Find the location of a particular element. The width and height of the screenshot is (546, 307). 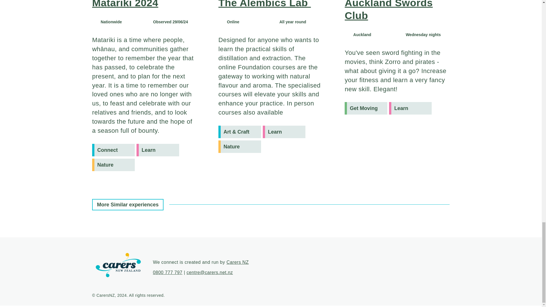

Nature is located at coordinates (113, 165).